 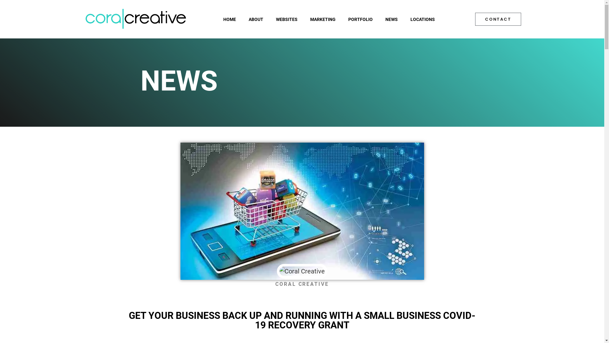 I want to click on PORTFOLIO, so click(x=360, y=19).